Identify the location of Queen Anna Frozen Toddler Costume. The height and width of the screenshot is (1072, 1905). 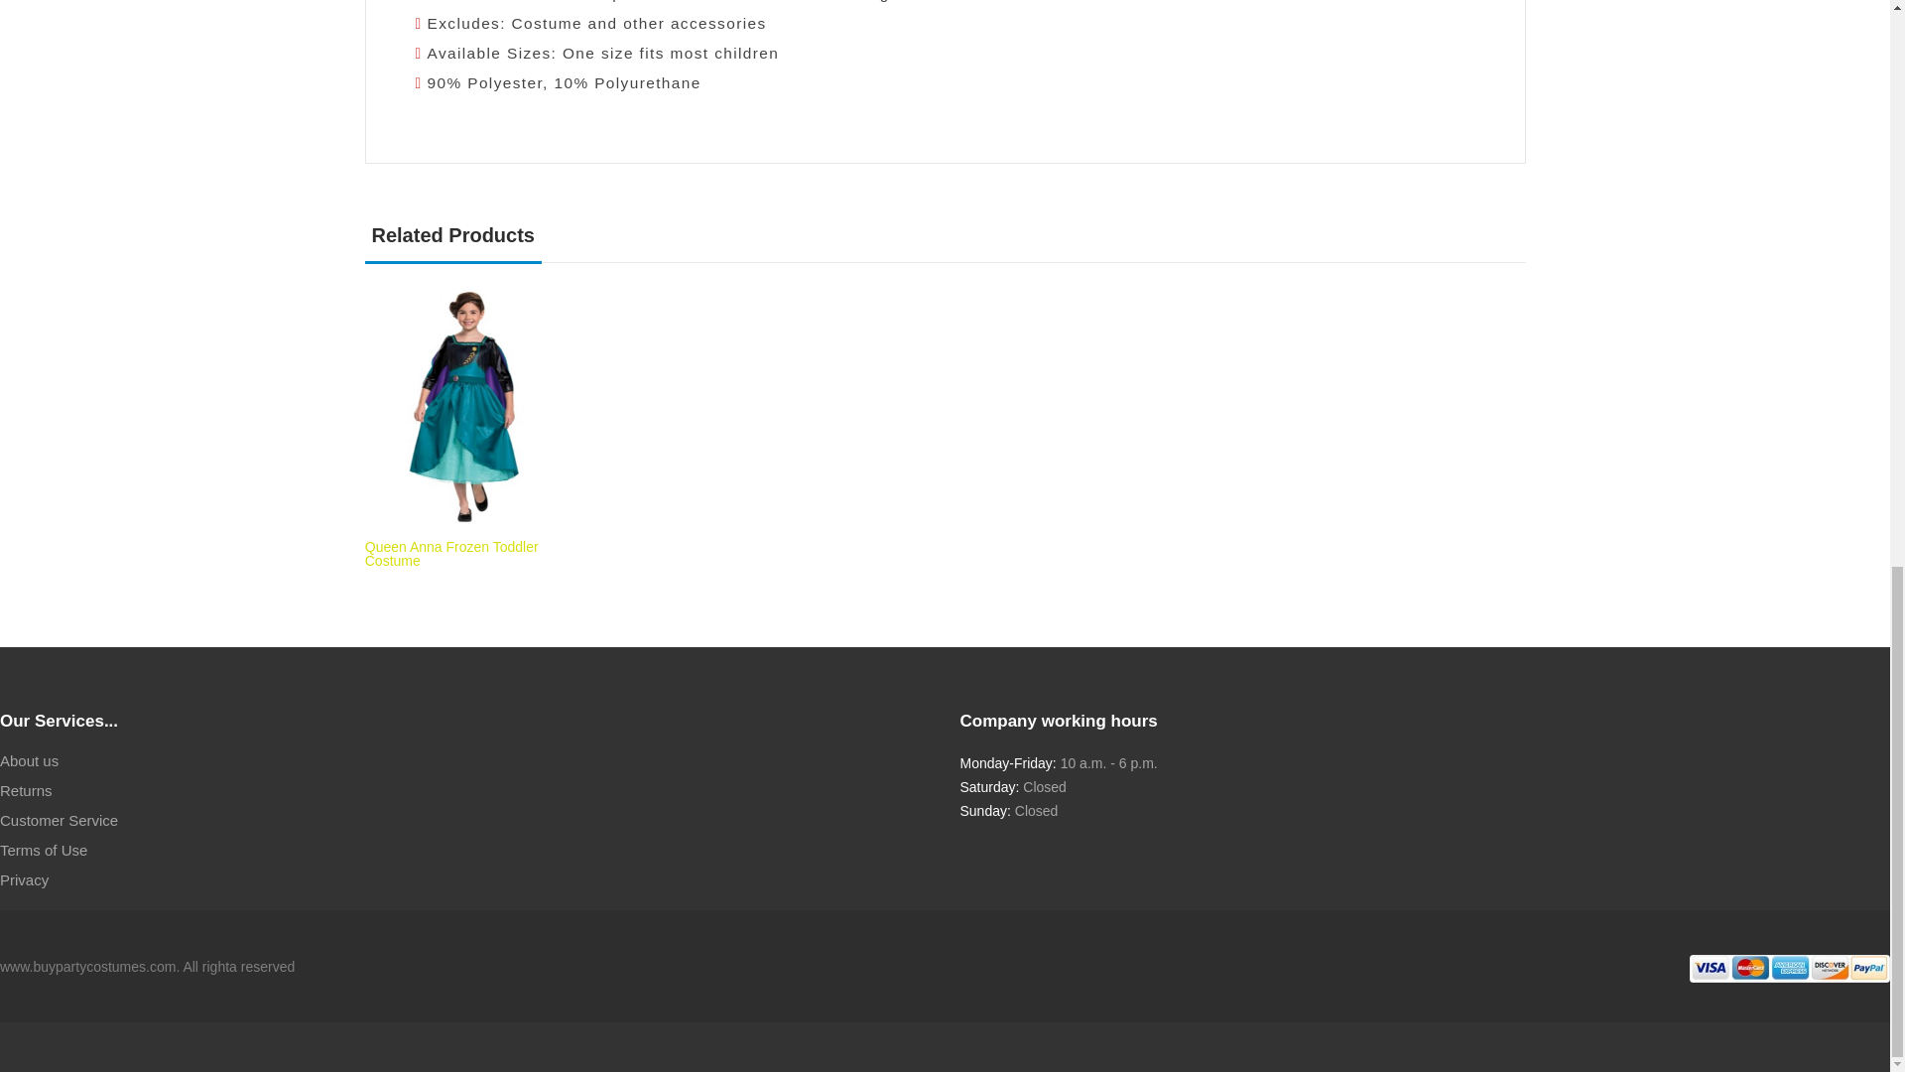
(452, 554).